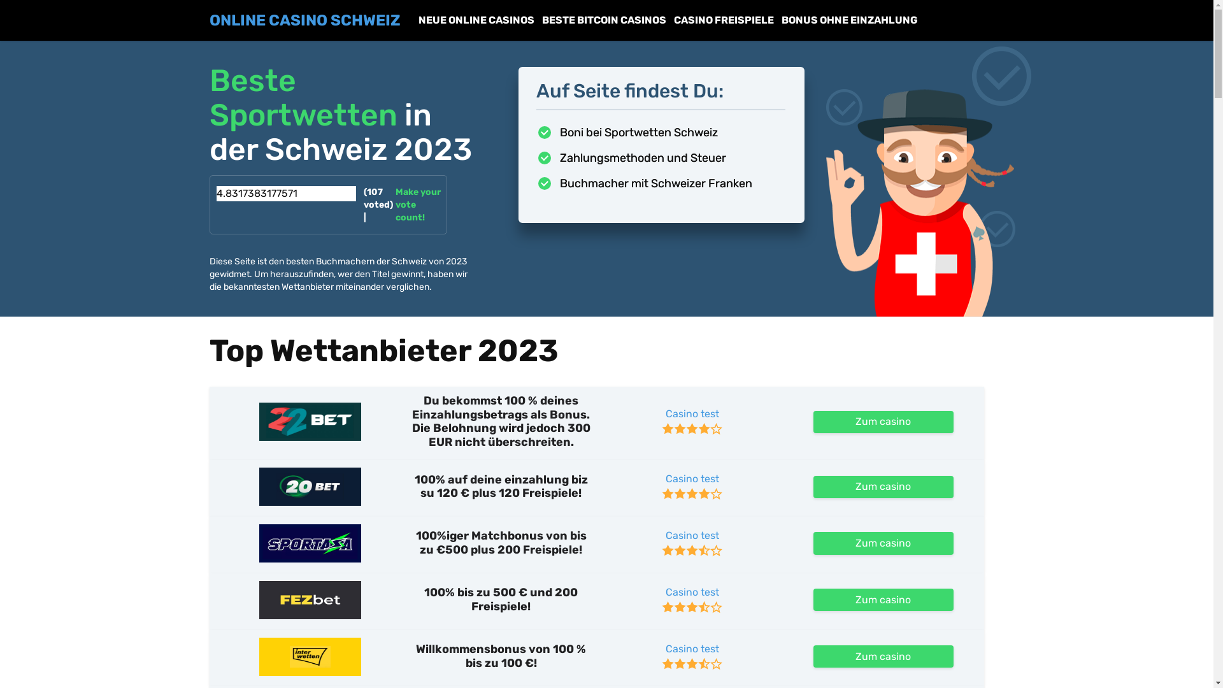  Describe the element at coordinates (883, 422) in the screenshot. I see `Zum casino` at that location.